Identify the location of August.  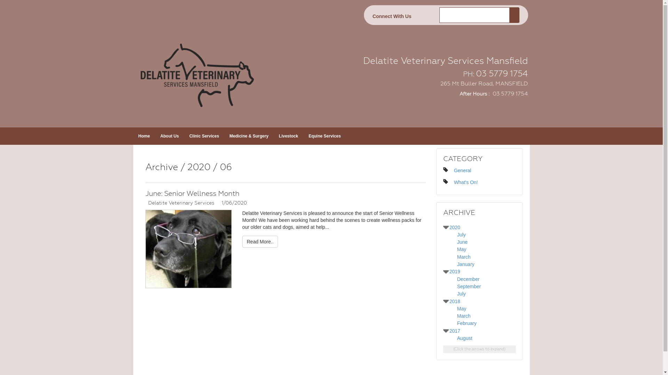
(465, 338).